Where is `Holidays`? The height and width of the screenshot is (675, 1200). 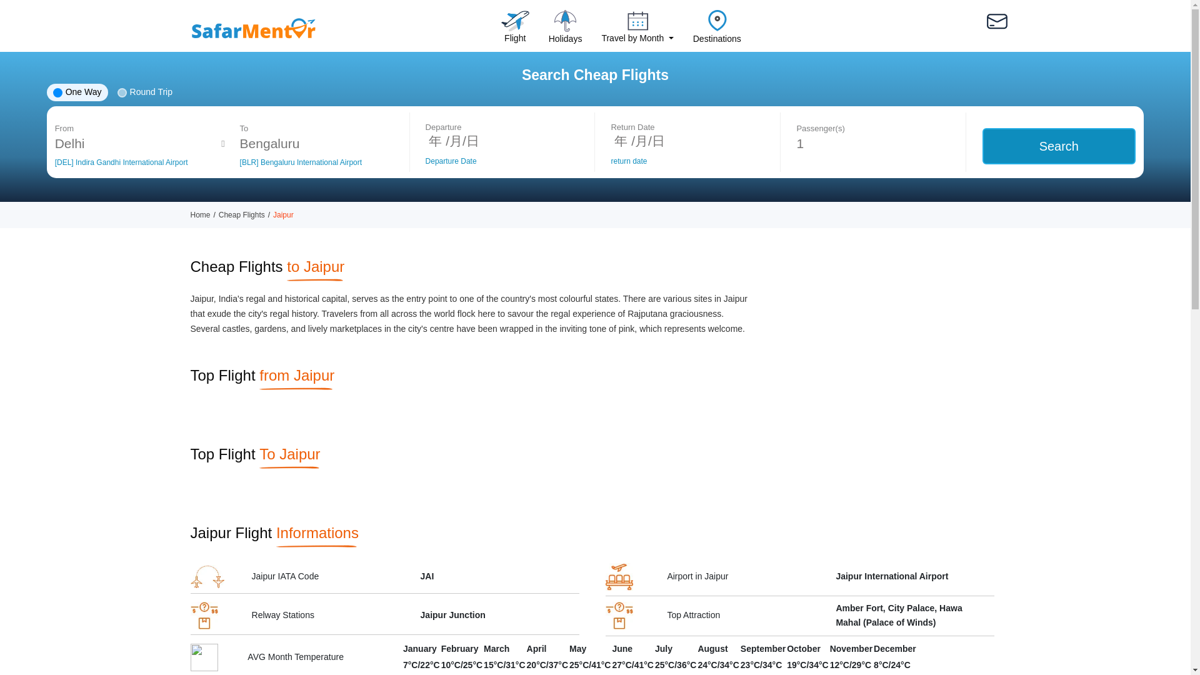 Holidays is located at coordinates (565, 31).